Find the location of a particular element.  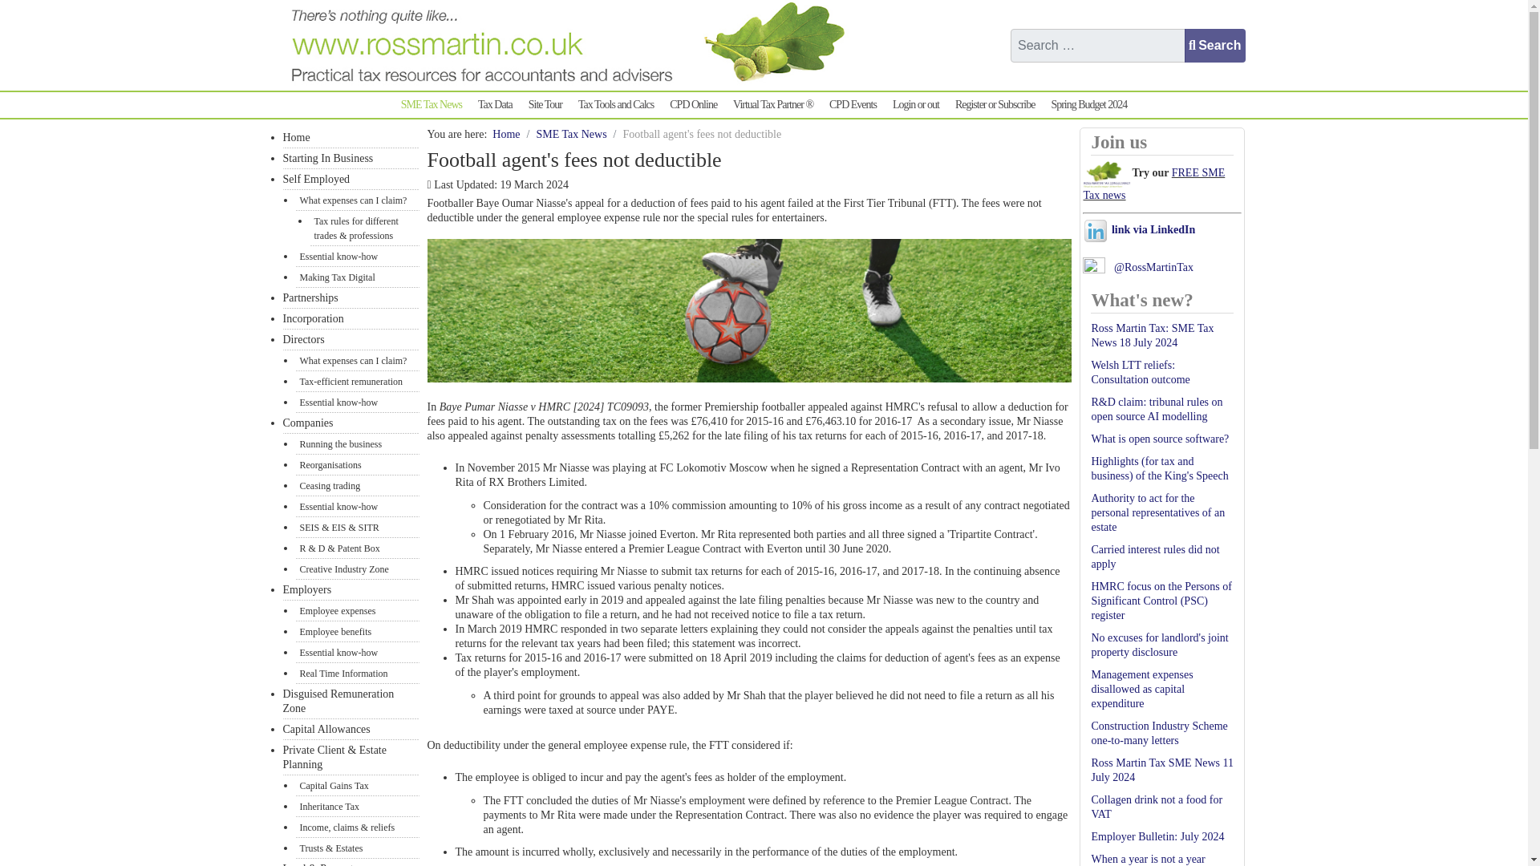

Companies is located at coordinates (350, 423).